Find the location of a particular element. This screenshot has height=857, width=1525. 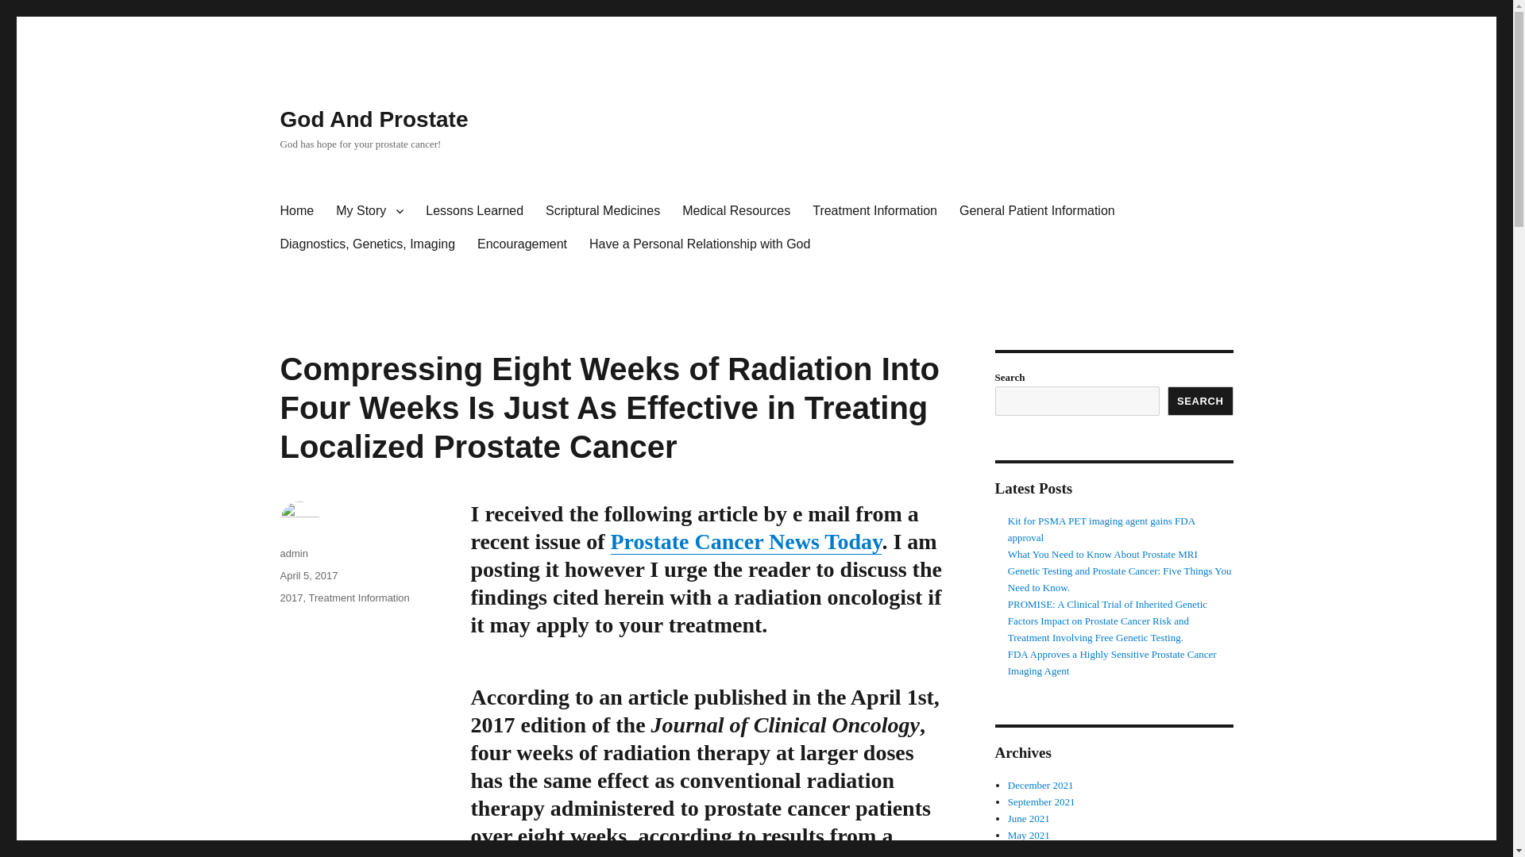

December 2021 is located at coordinates (1040, 784).